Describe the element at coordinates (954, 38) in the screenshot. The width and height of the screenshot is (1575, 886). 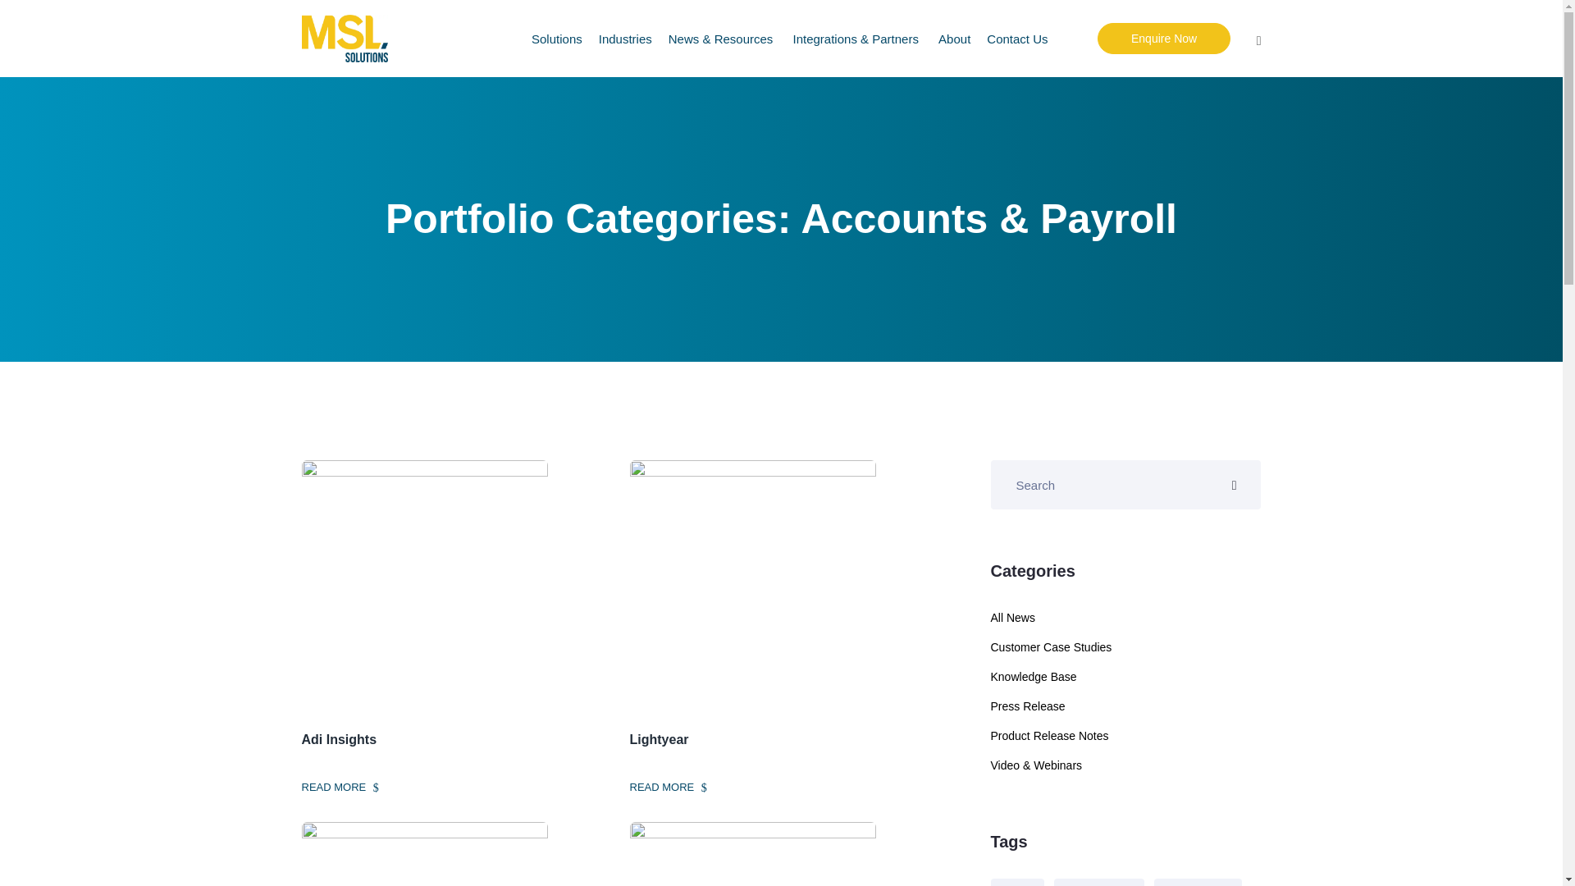
I see `About` at that location.